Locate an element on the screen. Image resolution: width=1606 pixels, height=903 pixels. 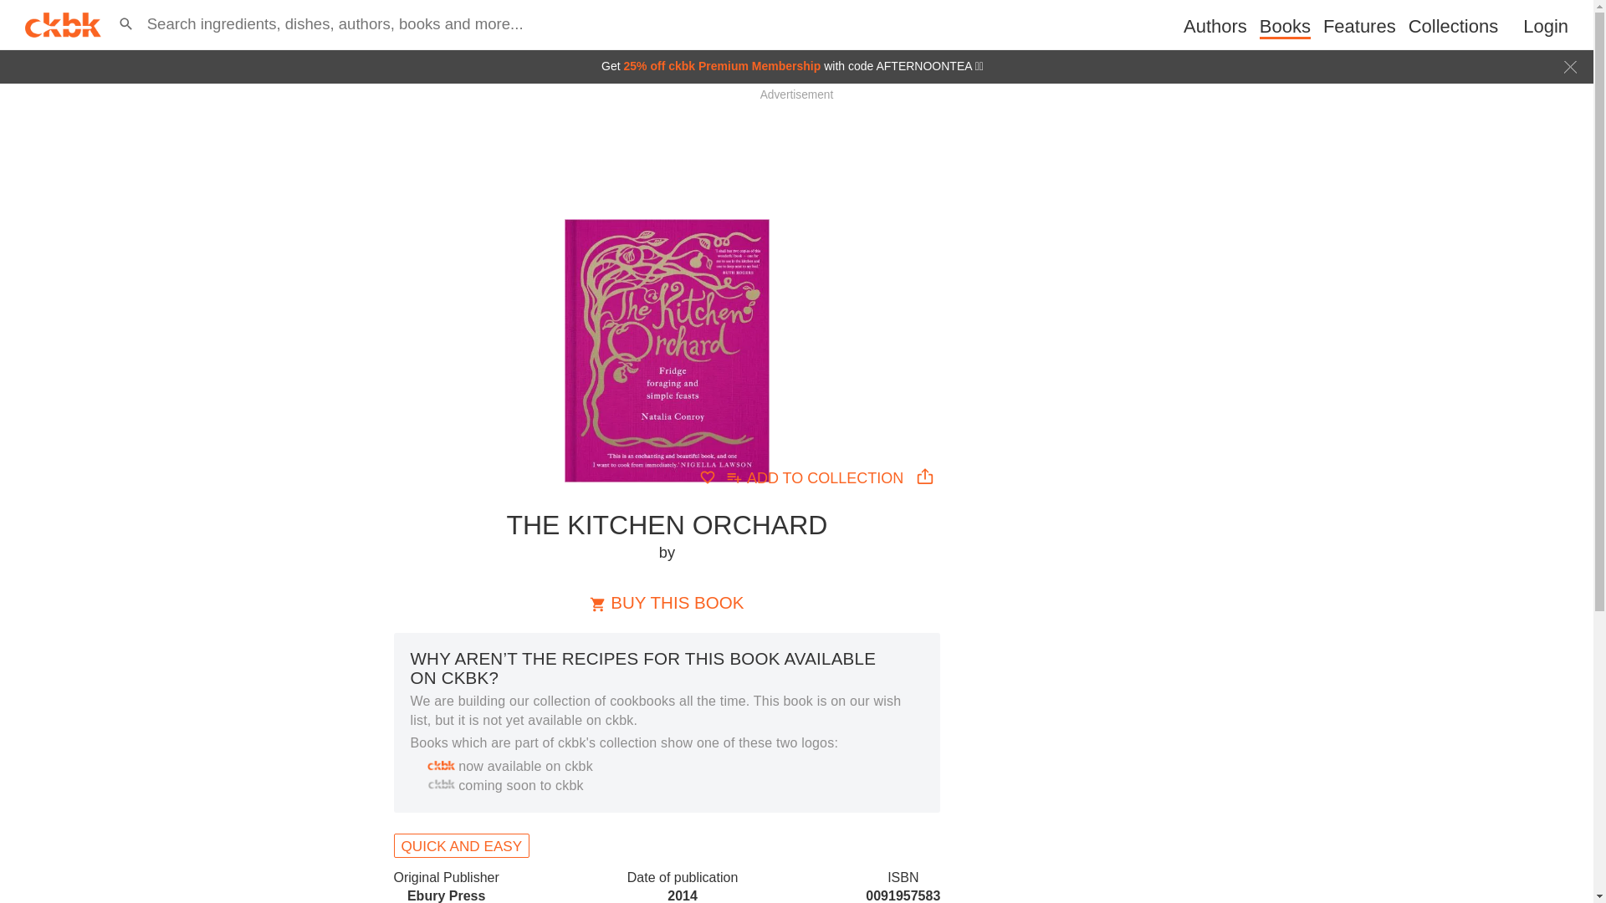
QUICK AND EASY is located at coordinates (462, 845).